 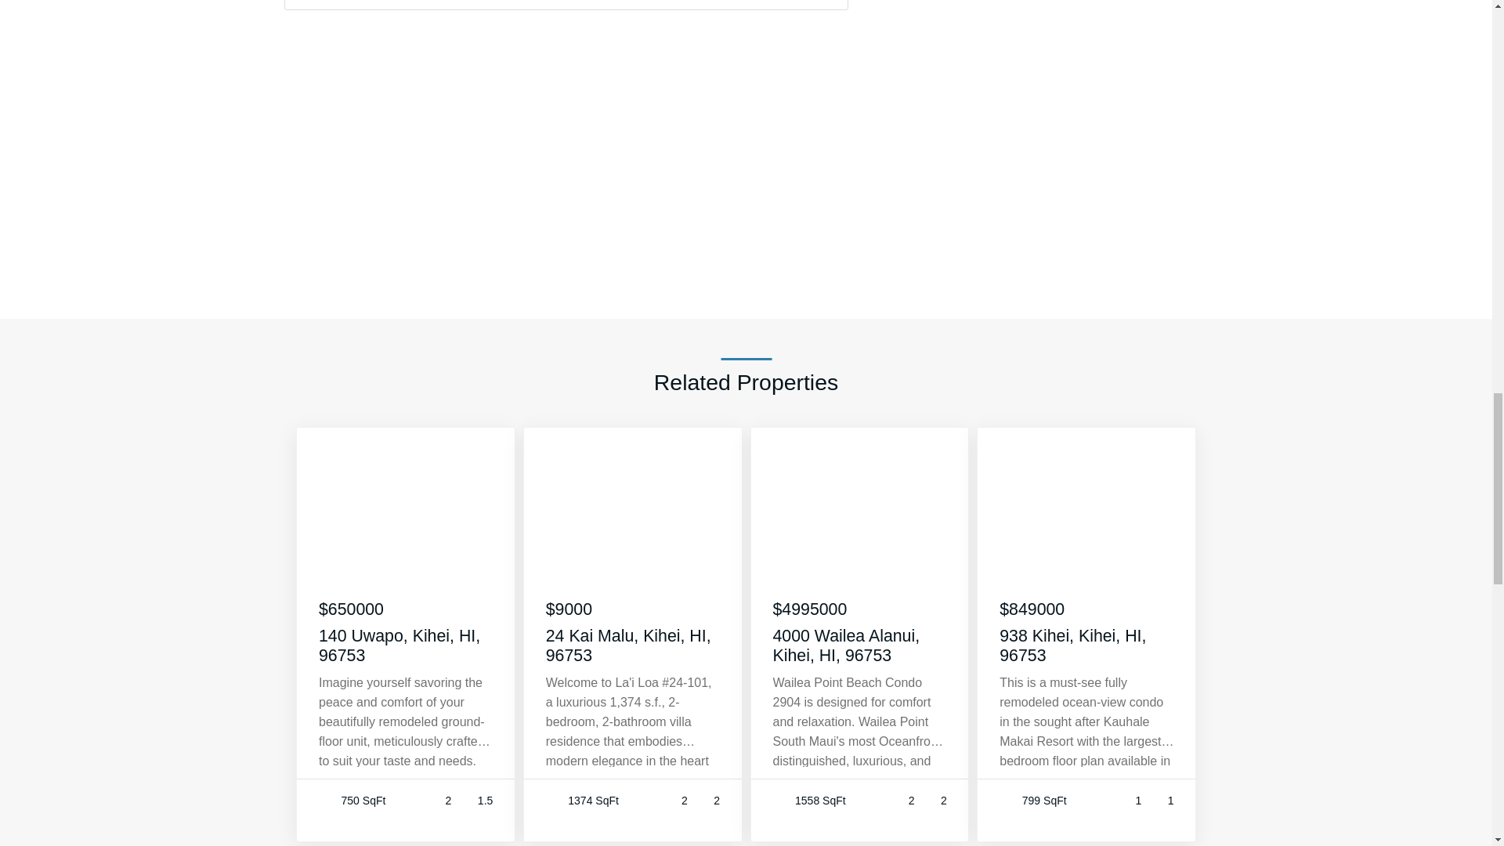 What do you see at coordinates (860, 645) in the screenshot?
I see `4000 Wailea Alanui, Kihei, HI, 96753` at bounding box center [860, 645].